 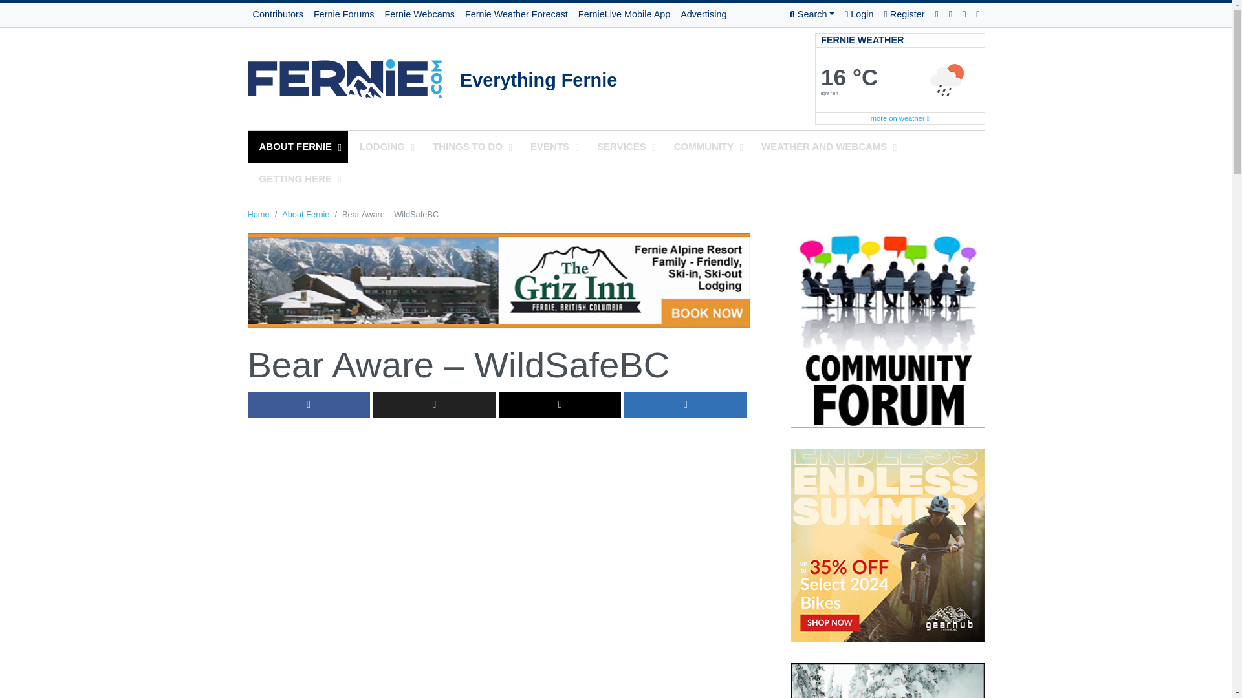 I want to click on THINGS TO DO, so click(x=470, y=146).